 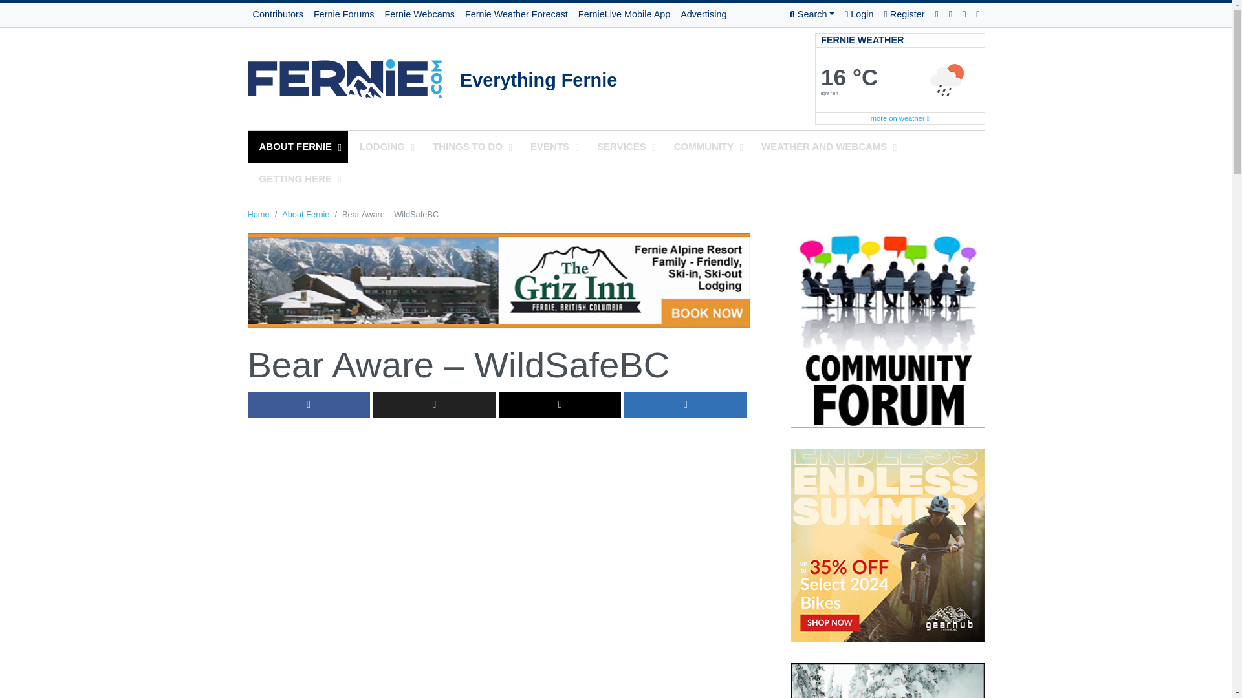 I want to click on THINGS TO DO, so click(x=470, y=146).